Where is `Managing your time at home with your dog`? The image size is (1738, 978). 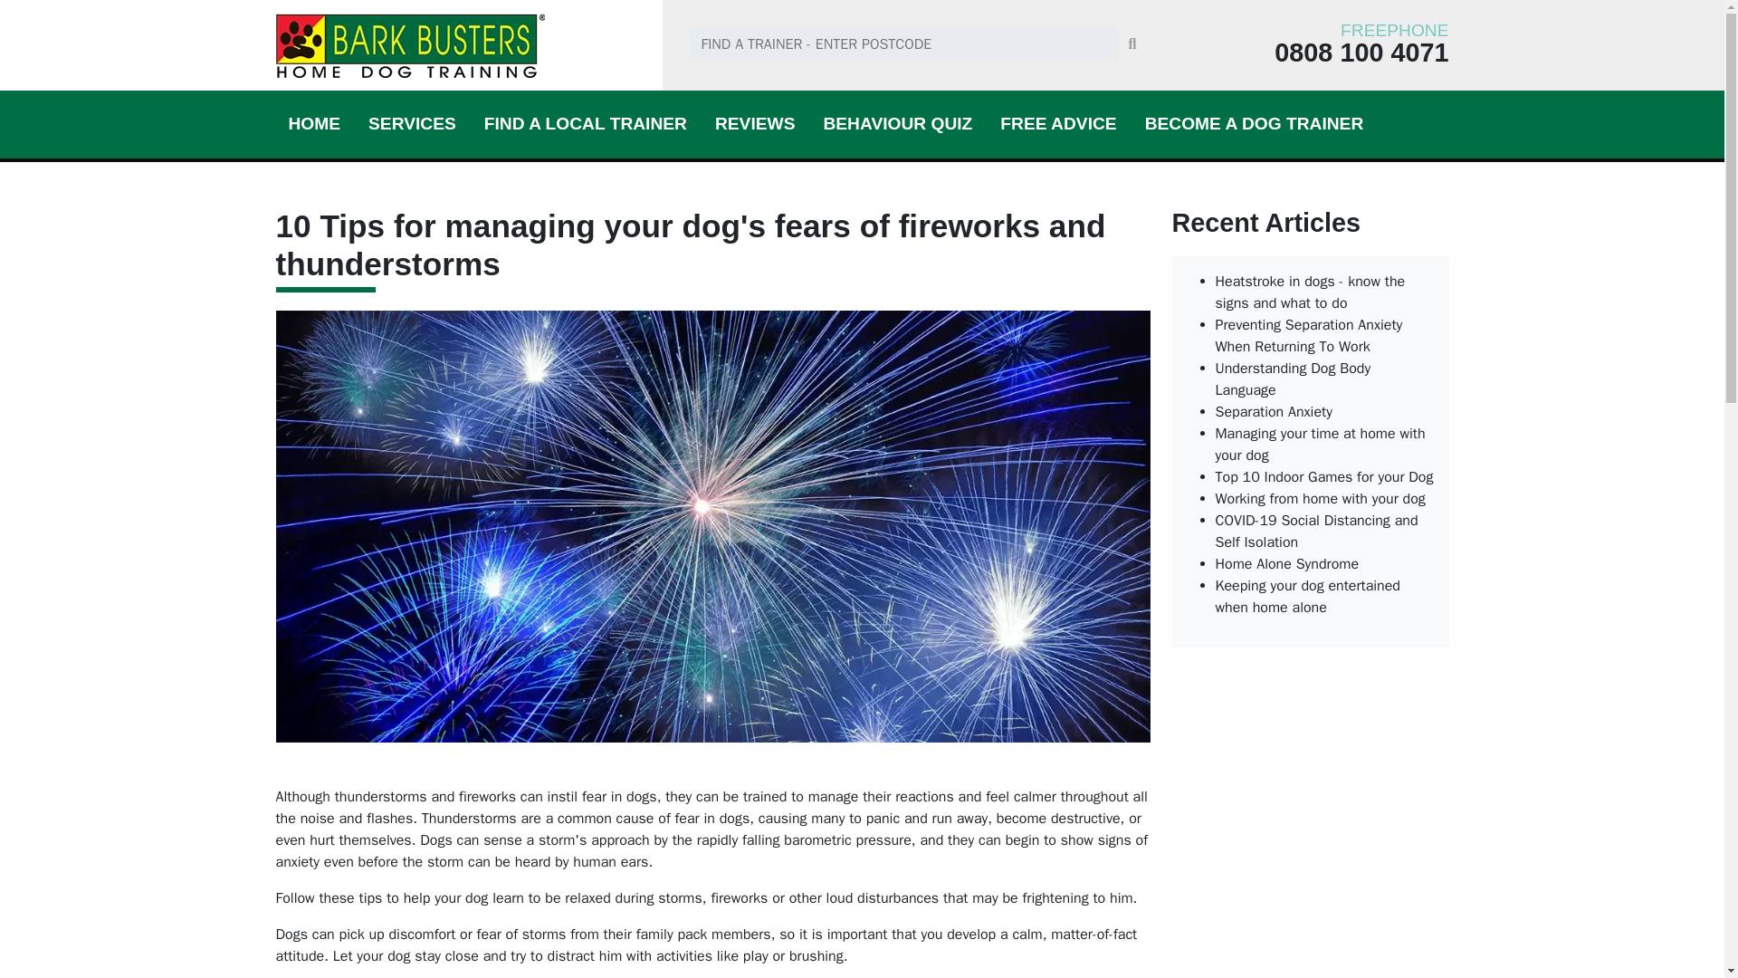
Managing your time at home with your dog is located at coordinates (1320, 444).